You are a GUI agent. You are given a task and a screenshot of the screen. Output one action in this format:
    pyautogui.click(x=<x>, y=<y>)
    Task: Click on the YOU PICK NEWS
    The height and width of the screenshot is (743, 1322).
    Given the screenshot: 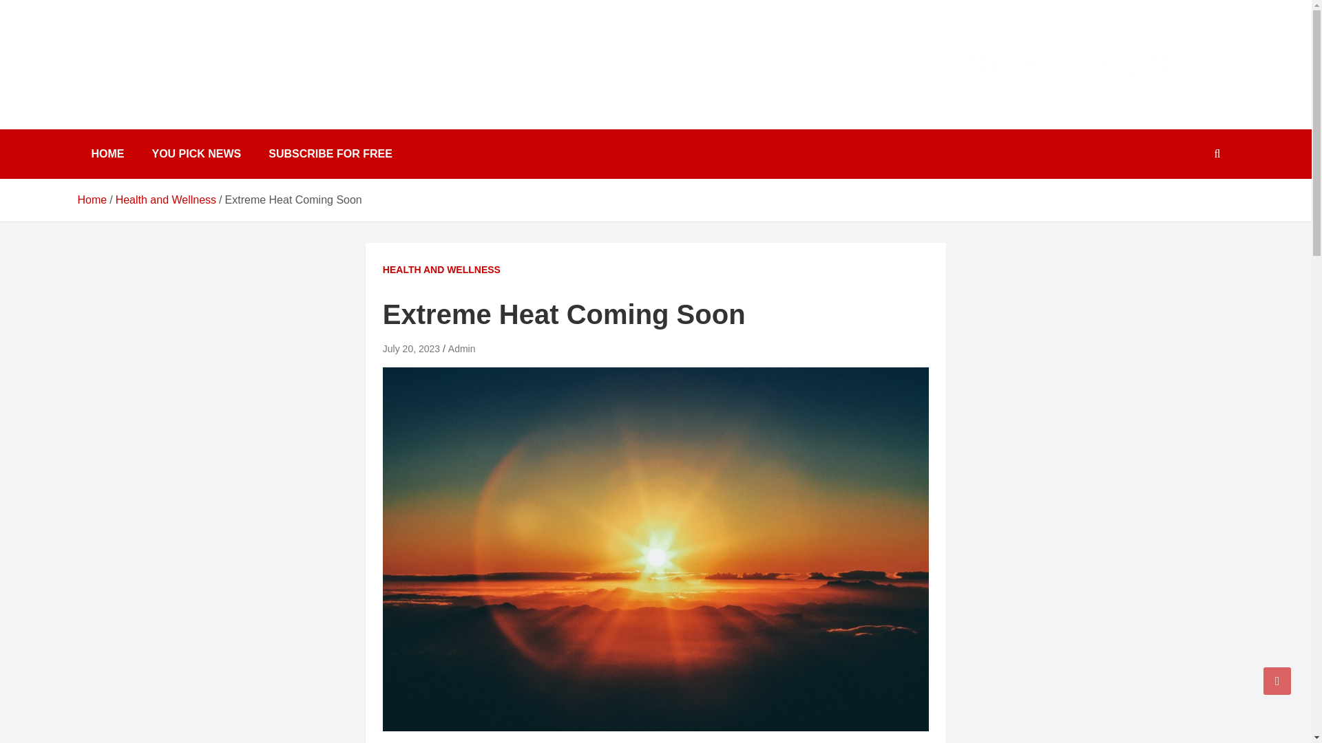 What is the action you would take?
    pyautogui.click(x=196, y=154)
    